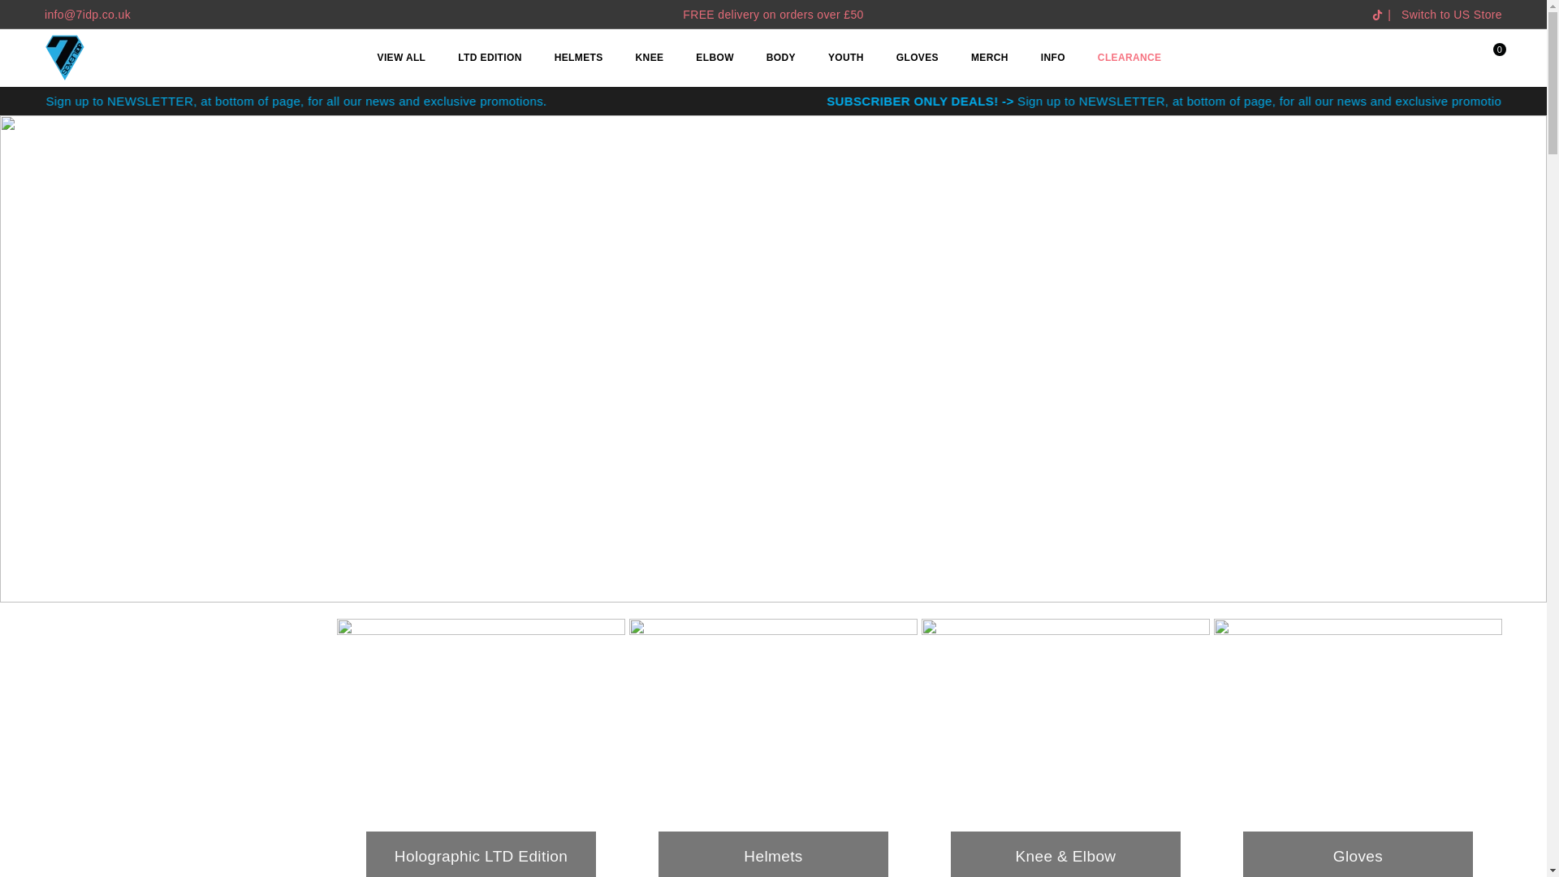  I want to click on Facebook, so click(1350, 15).